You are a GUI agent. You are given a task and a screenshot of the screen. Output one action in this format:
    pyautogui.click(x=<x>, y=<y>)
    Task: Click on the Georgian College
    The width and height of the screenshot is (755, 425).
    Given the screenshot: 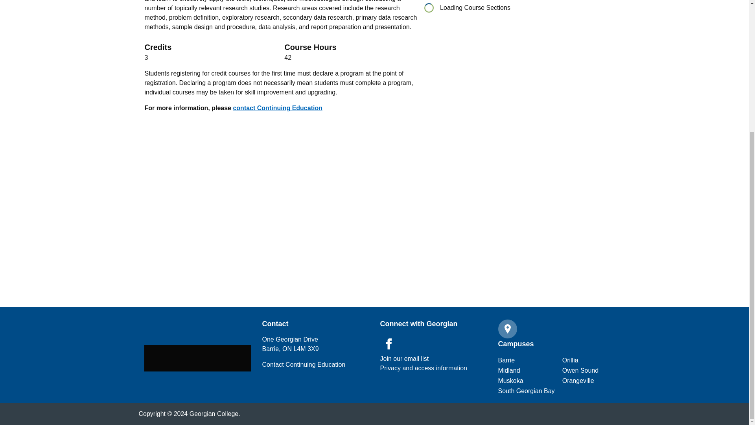 What is the action you would take?
    pyautogui.click(x=197, y=358)
    